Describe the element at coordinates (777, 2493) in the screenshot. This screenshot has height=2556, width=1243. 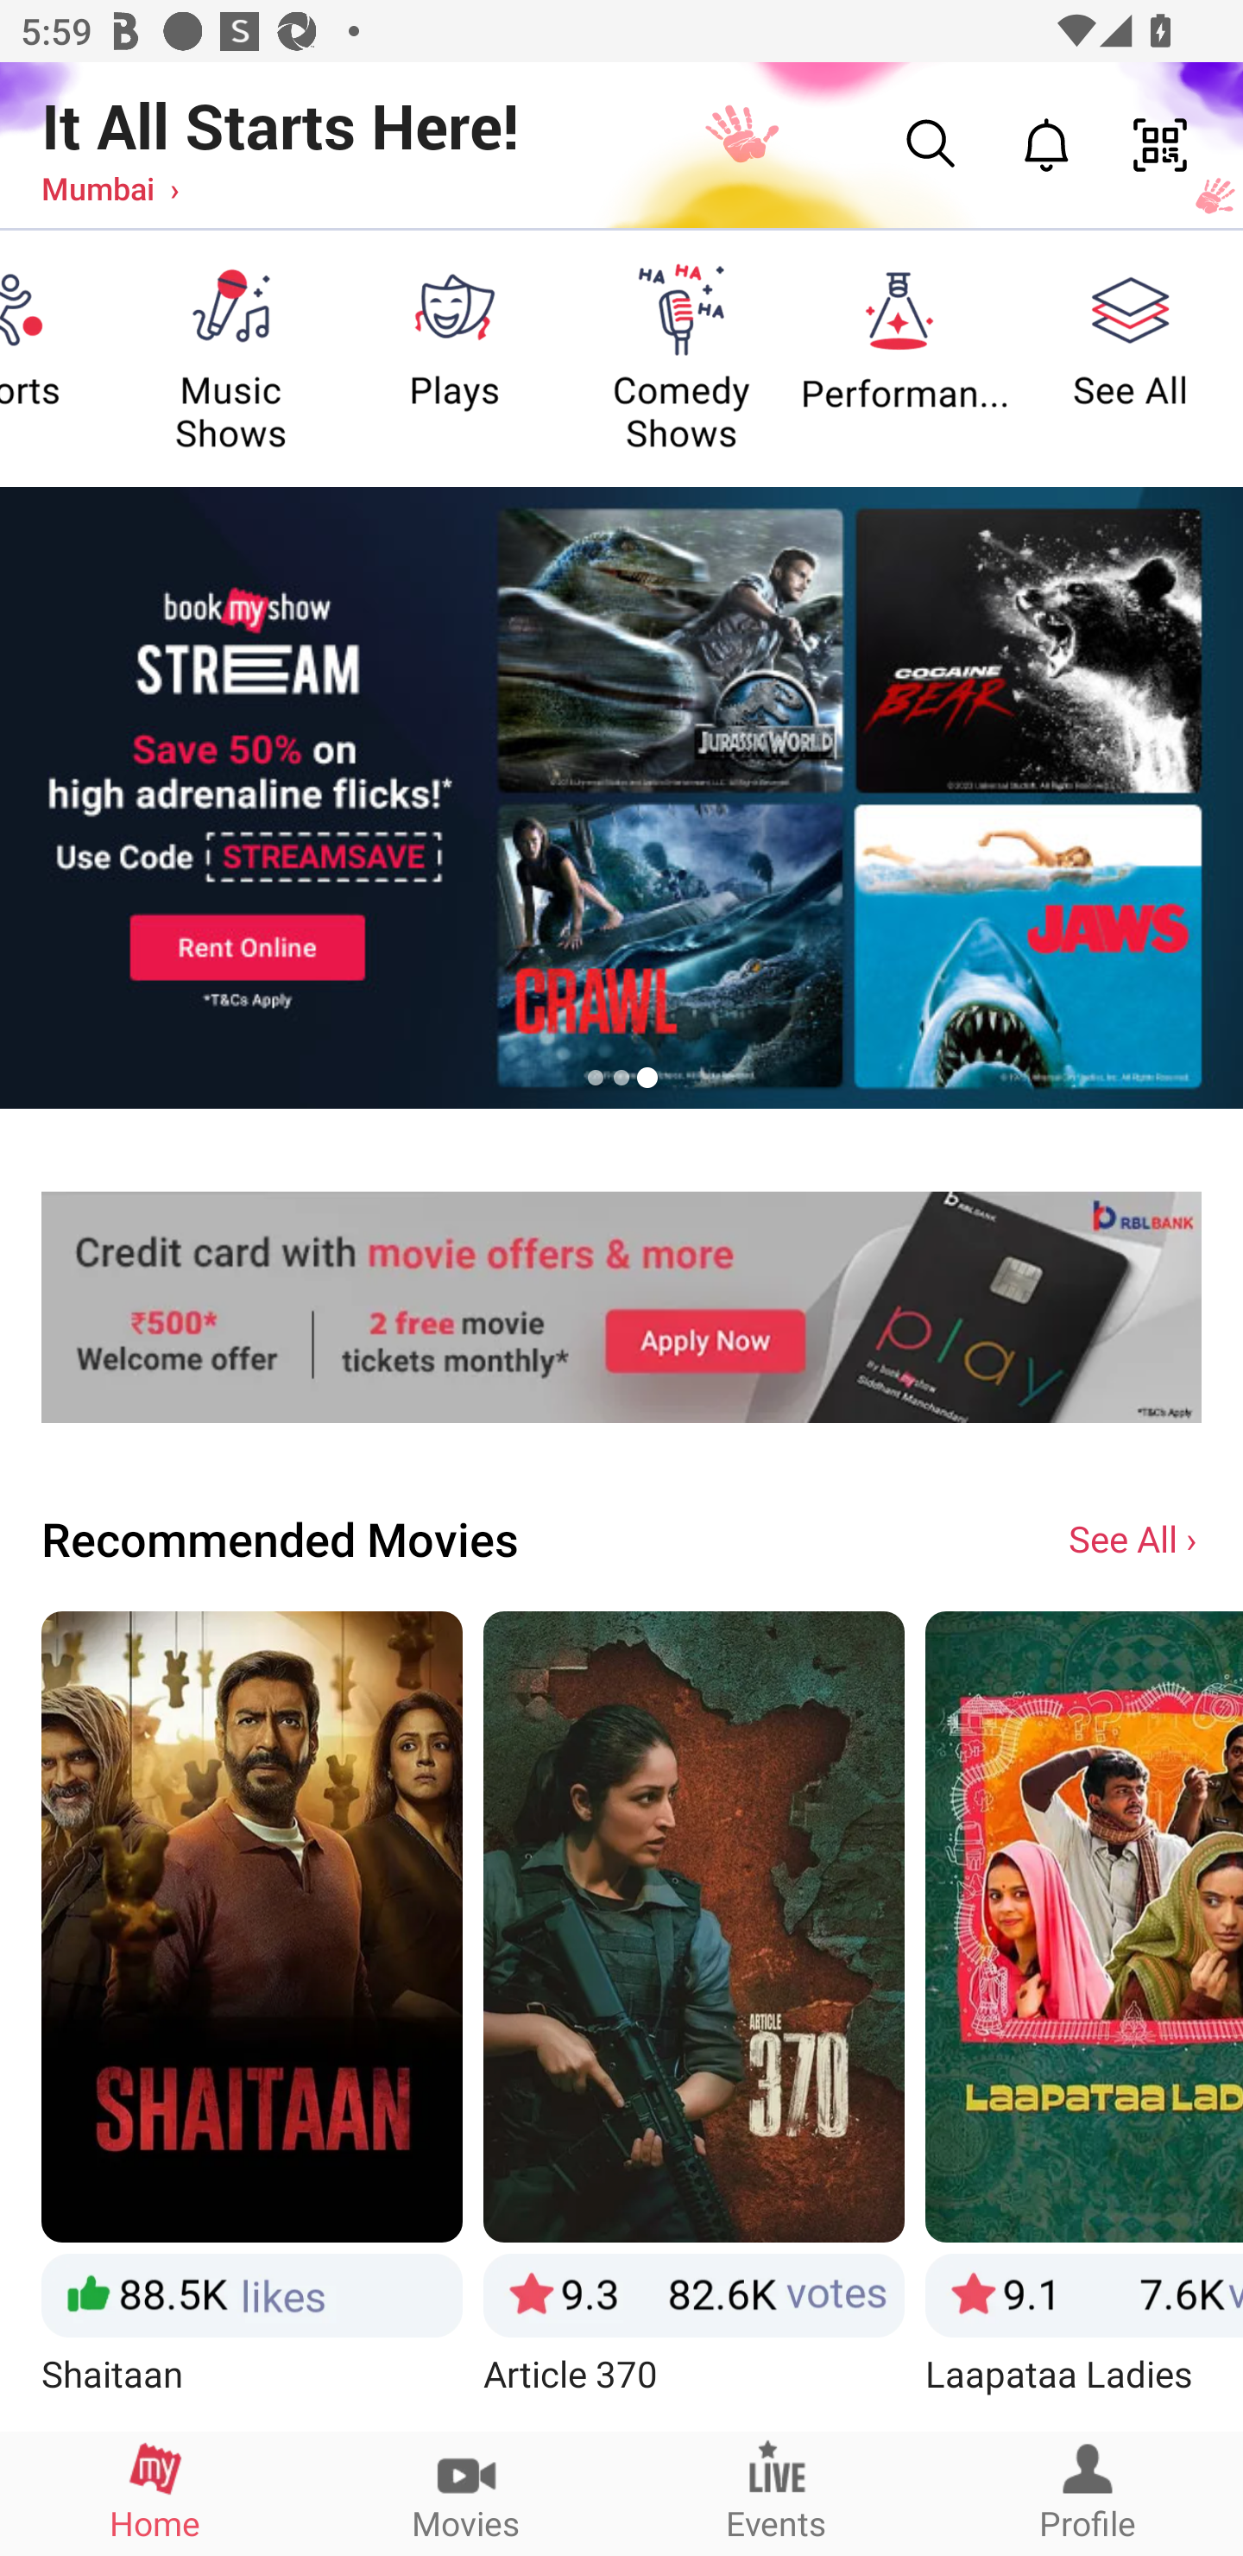
I see `Events` at that location.